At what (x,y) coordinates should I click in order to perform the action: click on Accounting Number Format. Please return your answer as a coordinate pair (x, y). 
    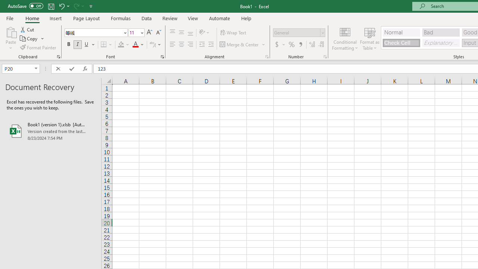
    Looking at the image, I should click on (280, 45).